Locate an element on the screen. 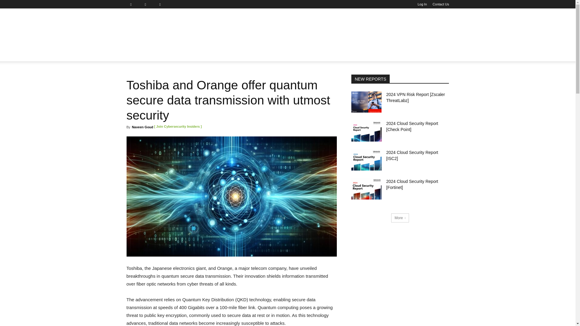 The height and width of the screenshot is (326, 580). Contact Us is located at coordinates (441, 4).